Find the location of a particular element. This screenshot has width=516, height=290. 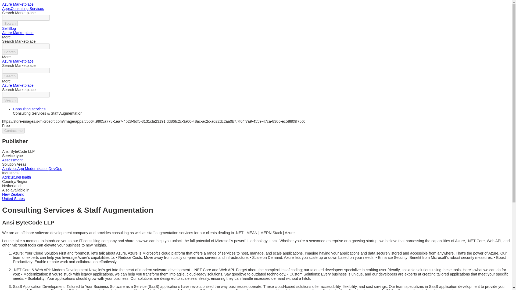

Apps is located at coordinates (6, 8).